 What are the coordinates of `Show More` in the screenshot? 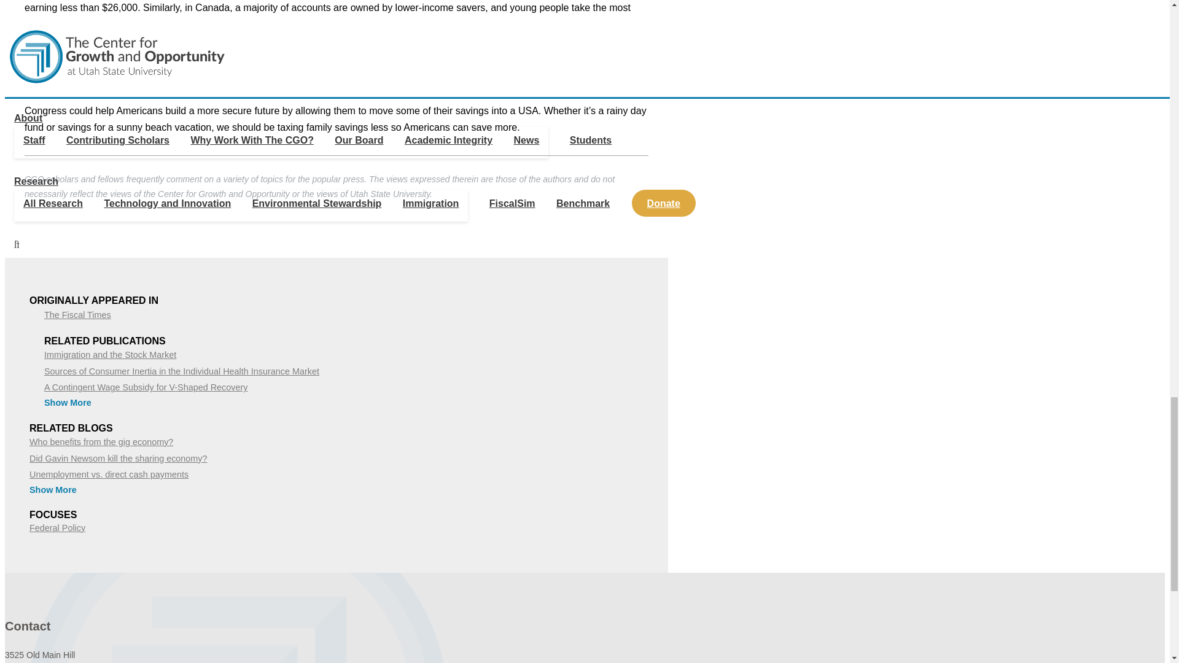 It's located at (53, 489).